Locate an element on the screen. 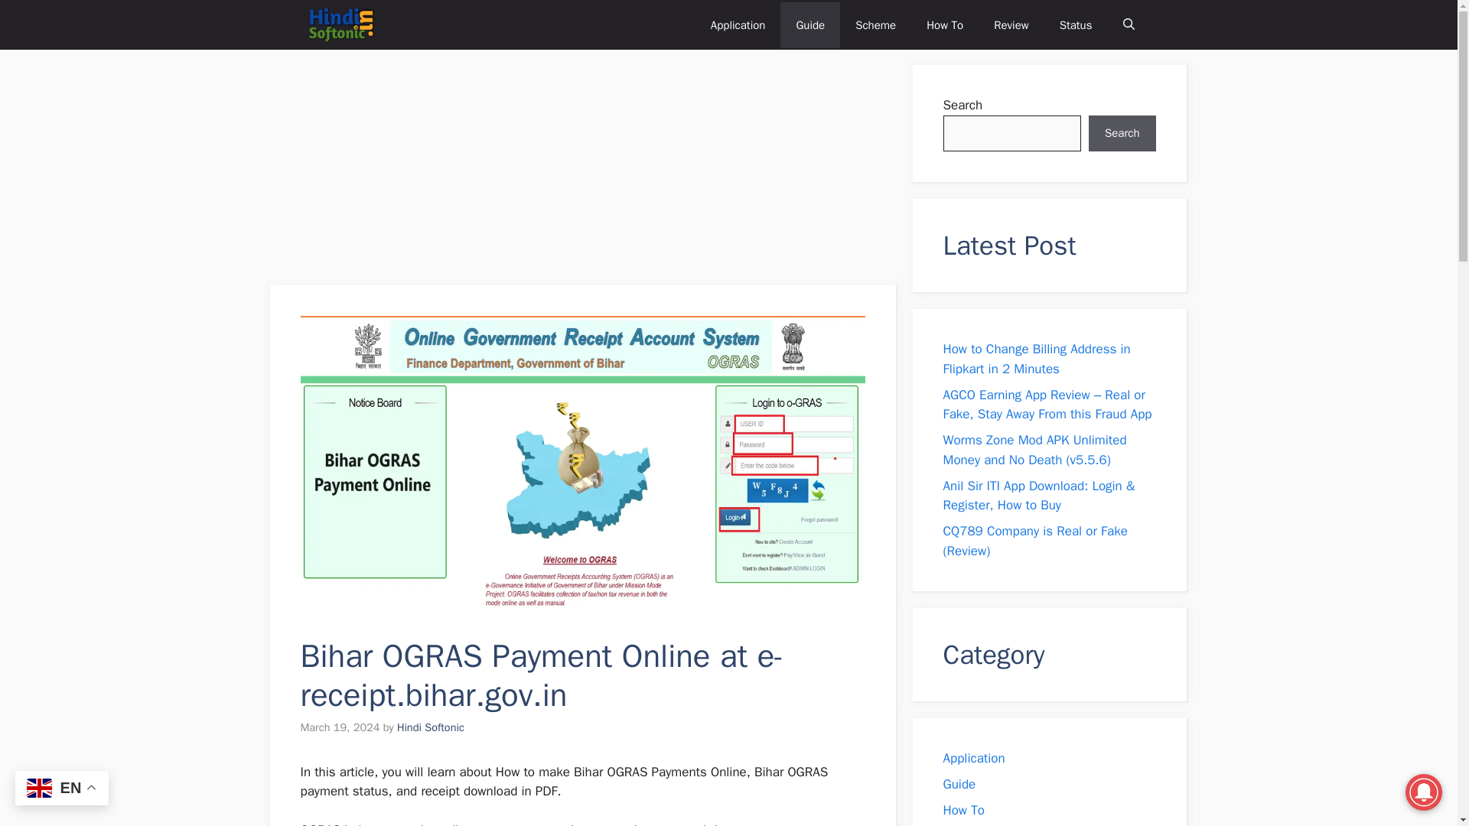 This screenshot has width=1469, height=826. How To is located at coordinates (963, 810).